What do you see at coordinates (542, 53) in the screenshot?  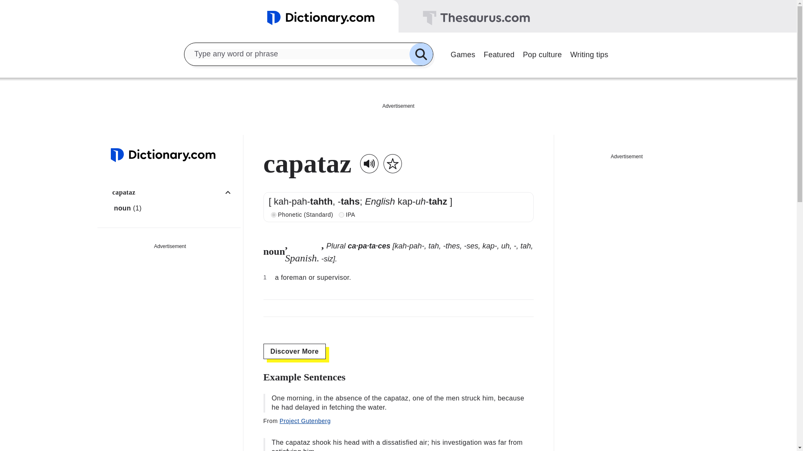 I see `Pop culture` at bounding box center [542, 53].